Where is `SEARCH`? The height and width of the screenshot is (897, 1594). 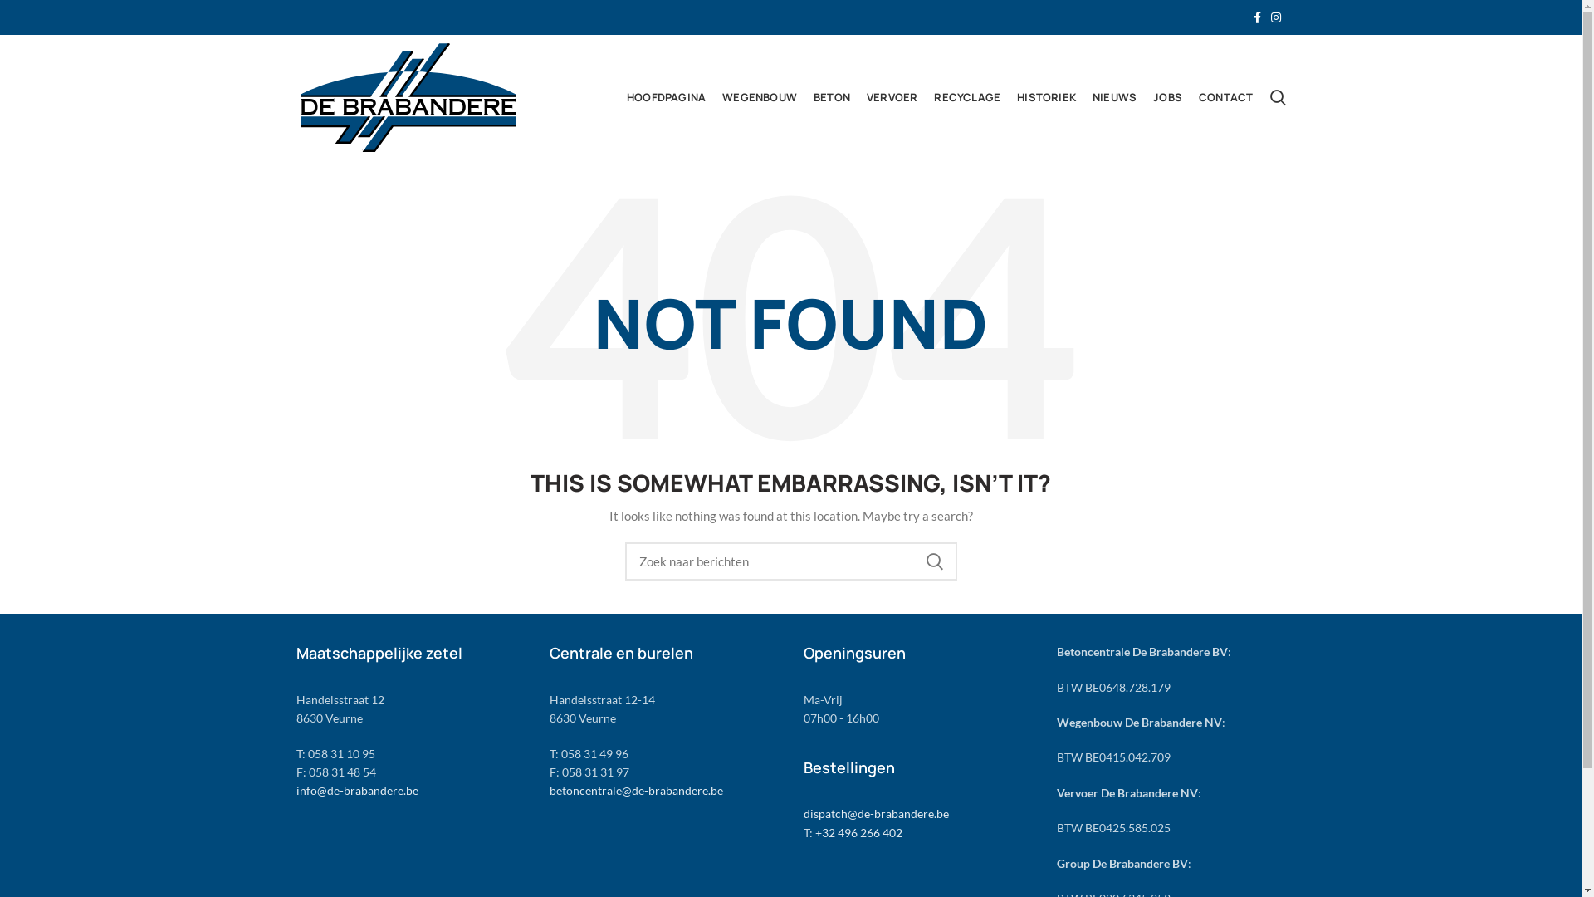
SEARCH is located at coordinates (934, 561).